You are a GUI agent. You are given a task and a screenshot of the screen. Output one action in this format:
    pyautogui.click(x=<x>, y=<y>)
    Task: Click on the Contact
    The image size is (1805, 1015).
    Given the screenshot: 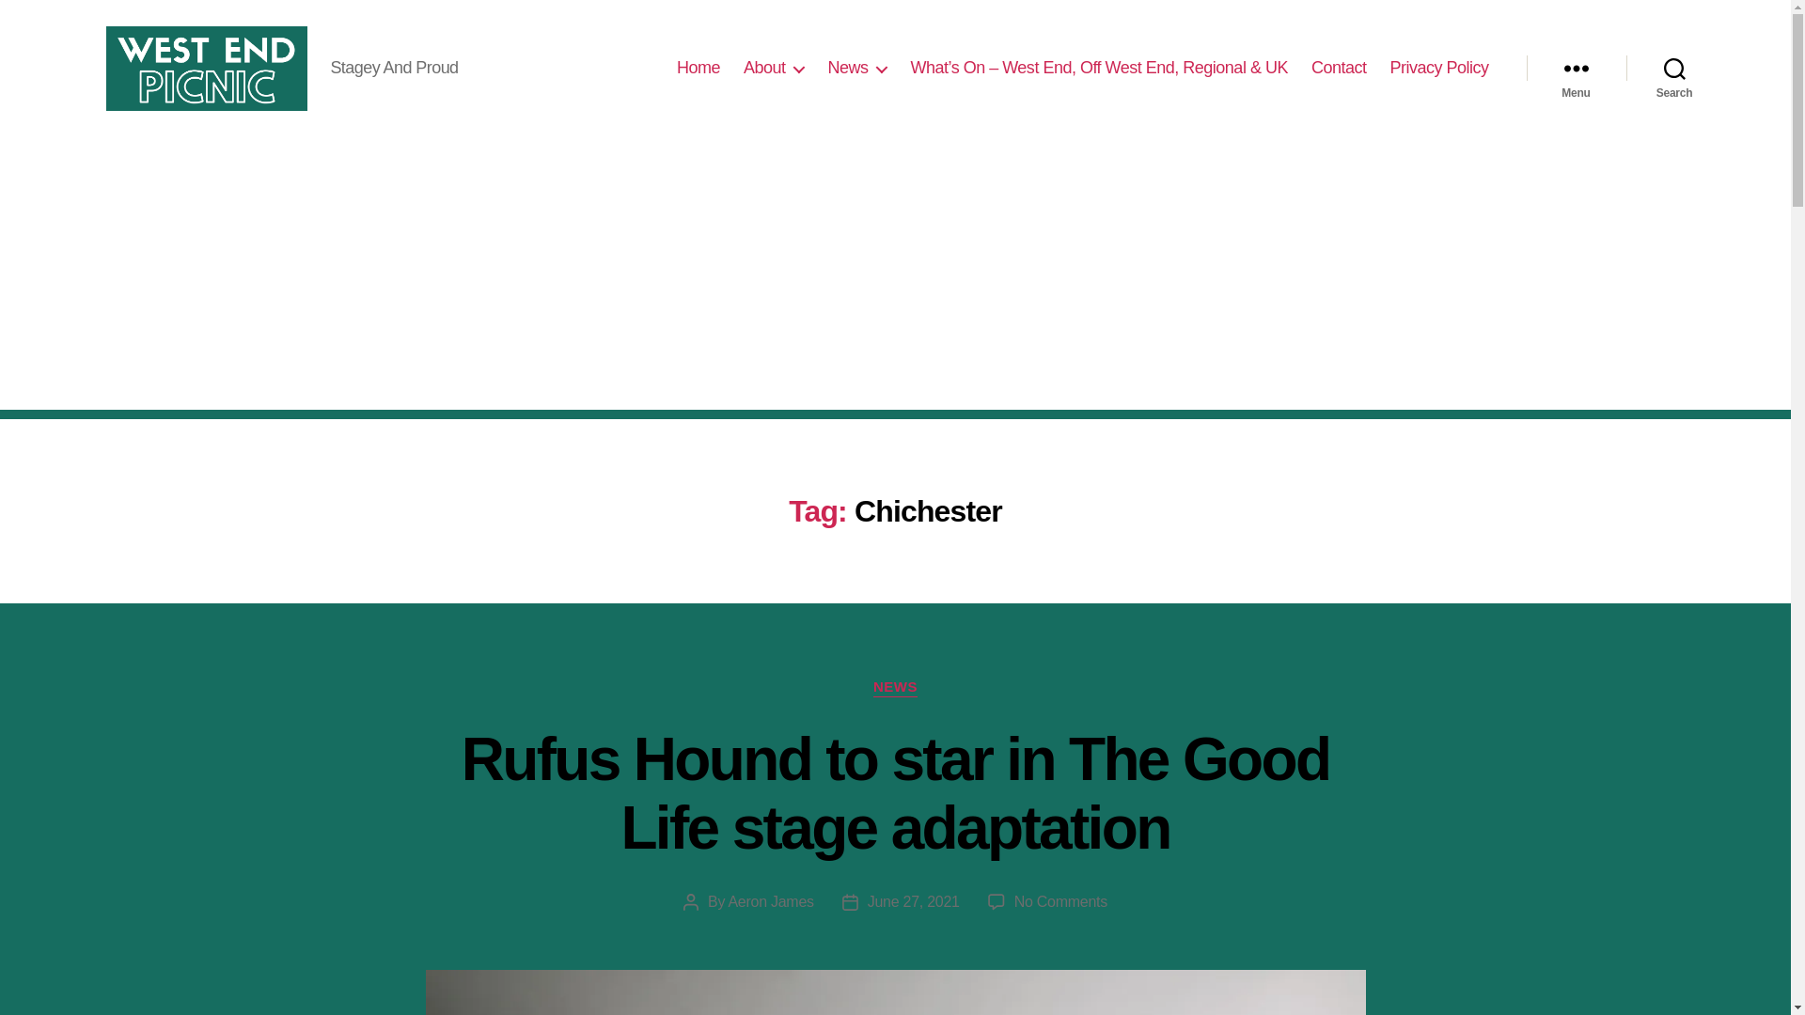 What is the action you would take?
    pyautogui.click(x=1339, y=68)
    